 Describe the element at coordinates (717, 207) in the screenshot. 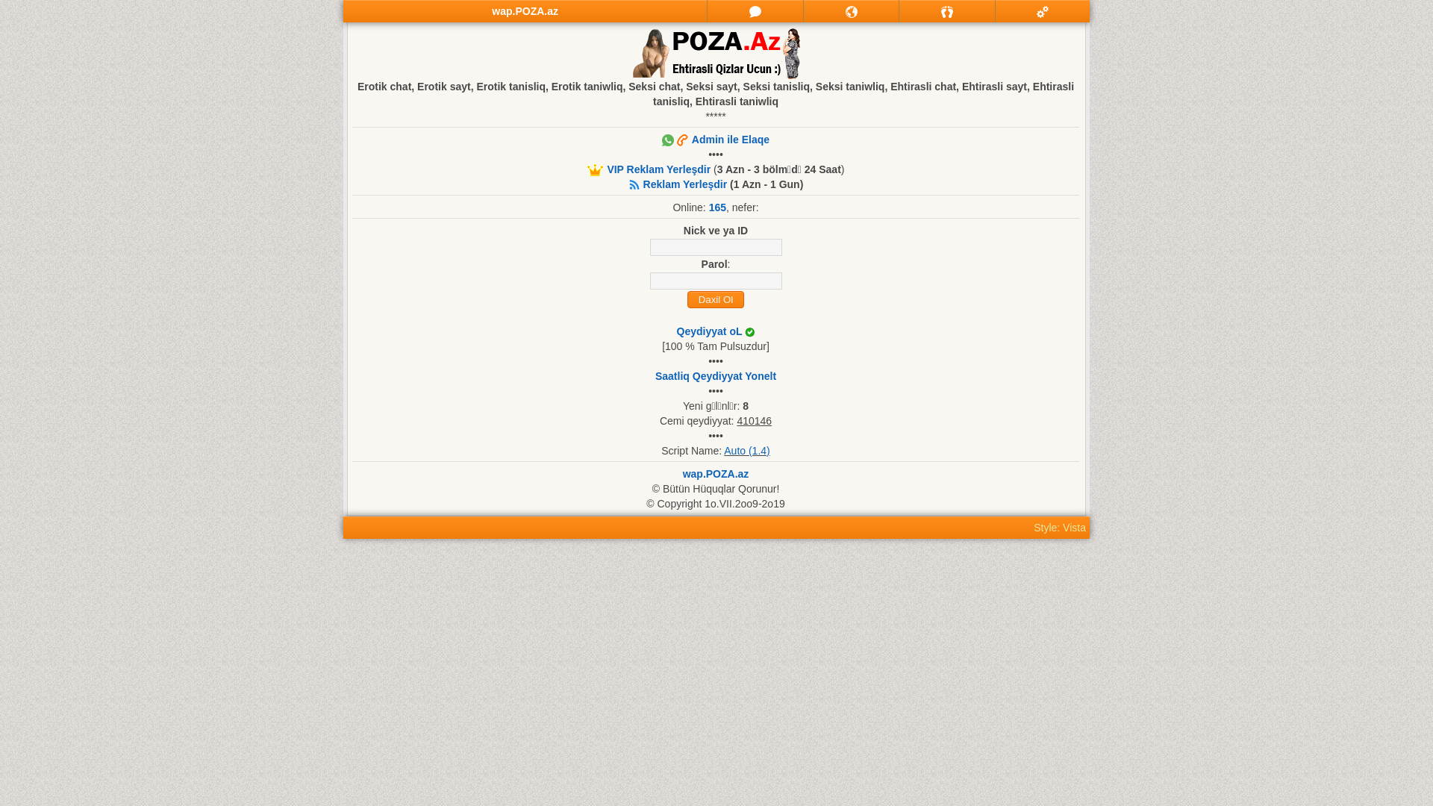

I see `165` at that location.